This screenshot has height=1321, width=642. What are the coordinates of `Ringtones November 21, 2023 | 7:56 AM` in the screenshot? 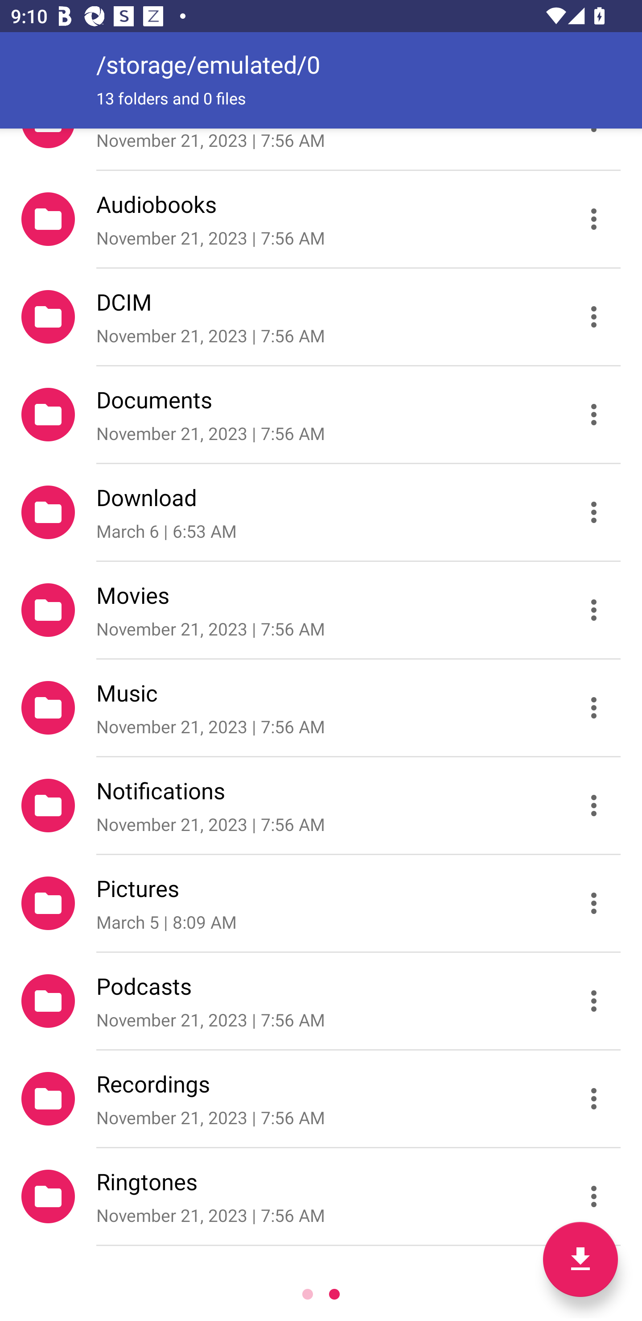 It's located at (321, 1196).